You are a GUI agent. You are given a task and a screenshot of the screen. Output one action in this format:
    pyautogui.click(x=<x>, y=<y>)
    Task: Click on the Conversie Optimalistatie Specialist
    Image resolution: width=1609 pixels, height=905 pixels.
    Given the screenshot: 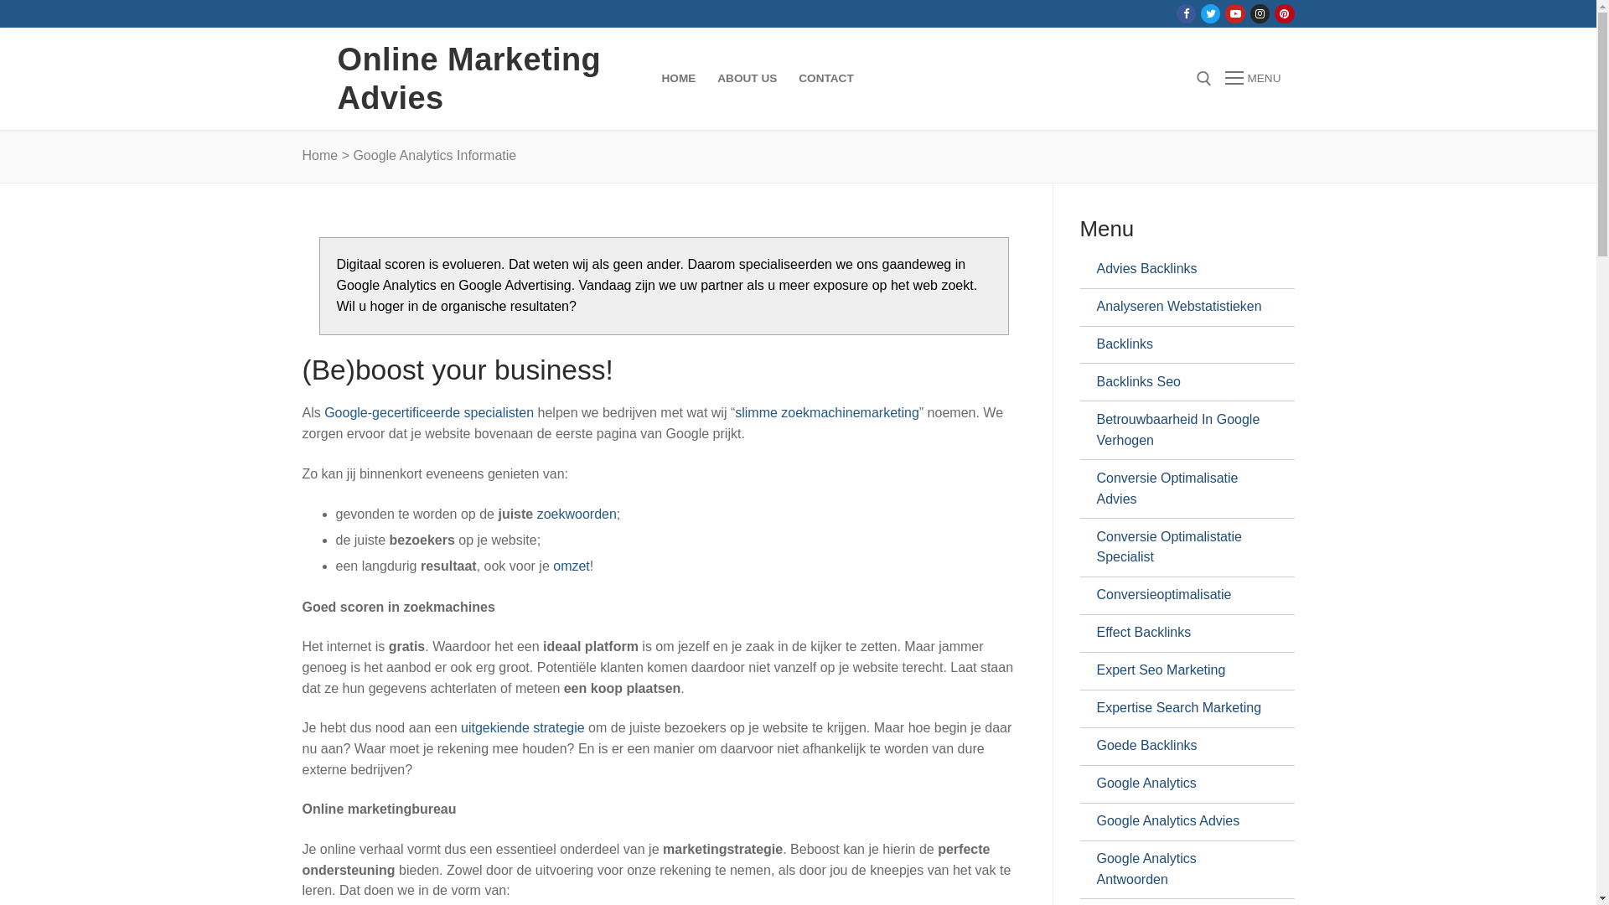 What is the action you would take?
    pyautogui.click(x=1180, y=548)
    